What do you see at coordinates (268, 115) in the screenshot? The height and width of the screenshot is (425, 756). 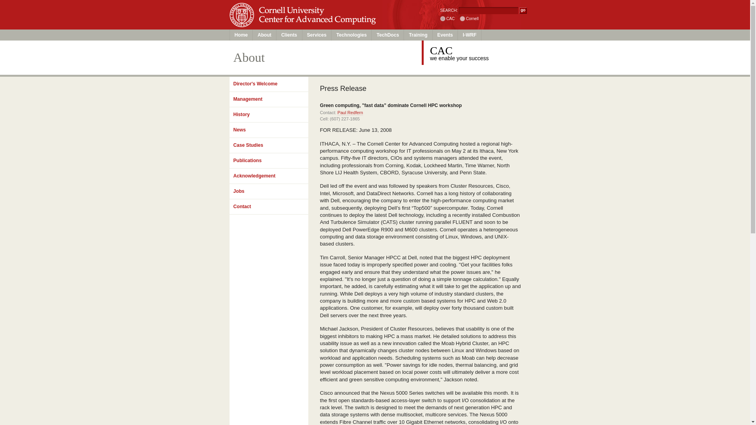 I see `History` at bounding box center [268, 115].